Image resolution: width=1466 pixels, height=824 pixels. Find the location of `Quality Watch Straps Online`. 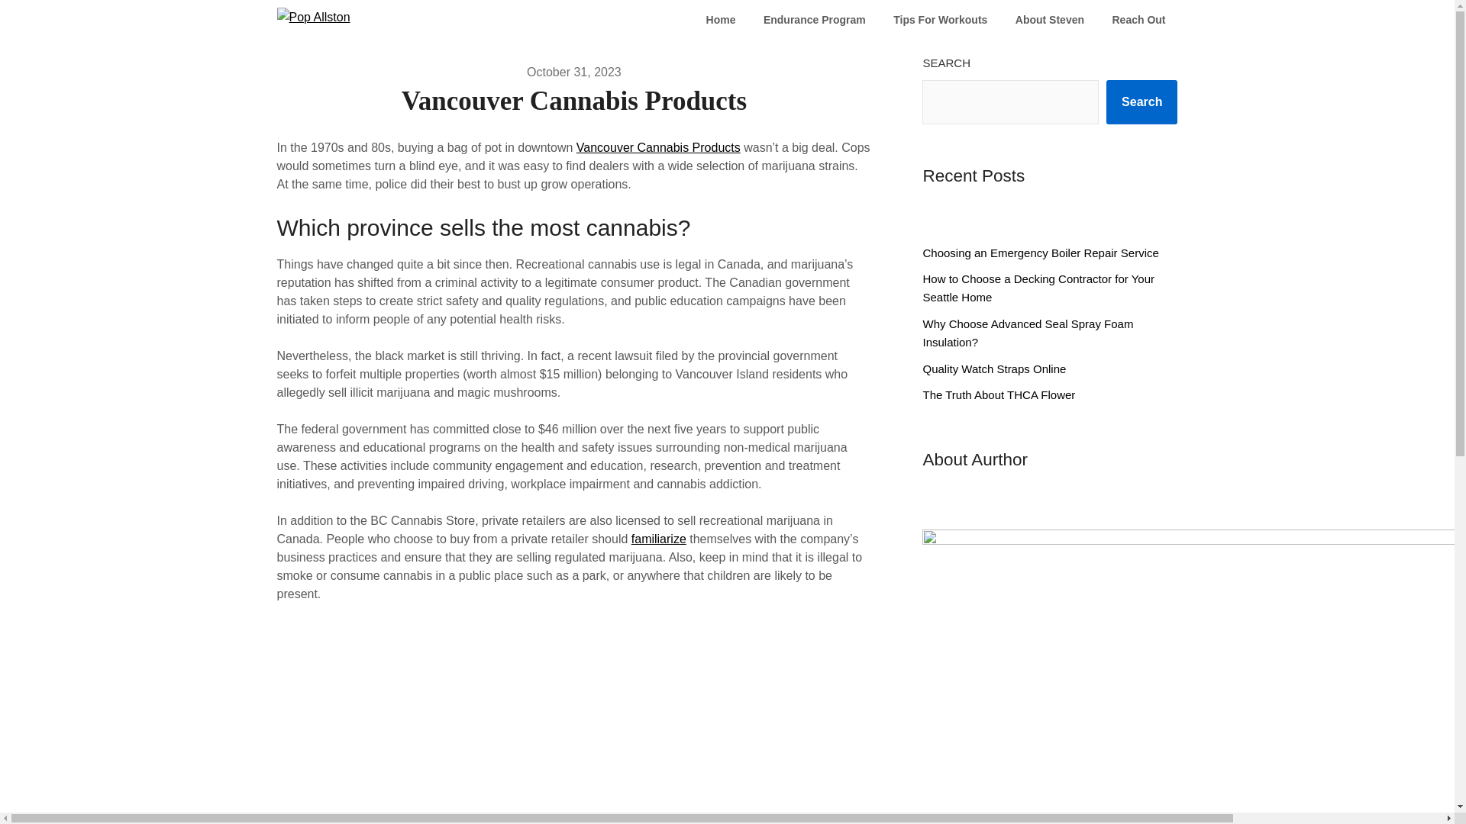

Quality Watch Straps Online is located at coordinates (993, 369).